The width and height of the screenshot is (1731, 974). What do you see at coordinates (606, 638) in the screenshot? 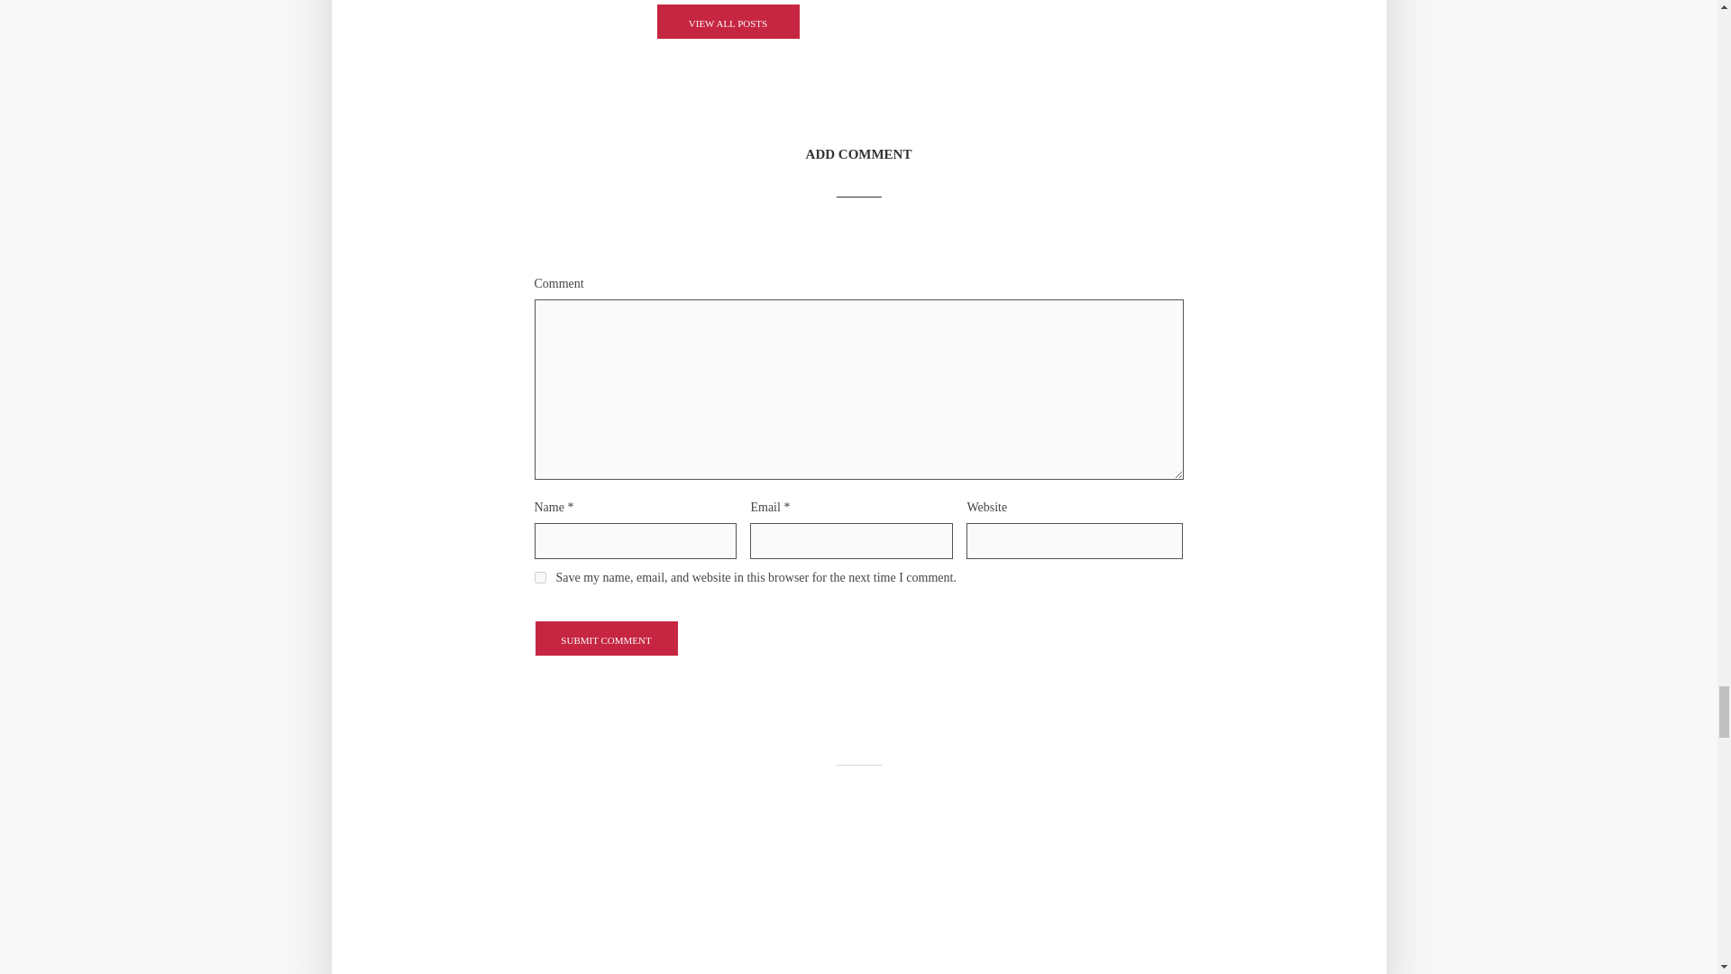
I see `Submit Comment` at bounding box center [606, 638].